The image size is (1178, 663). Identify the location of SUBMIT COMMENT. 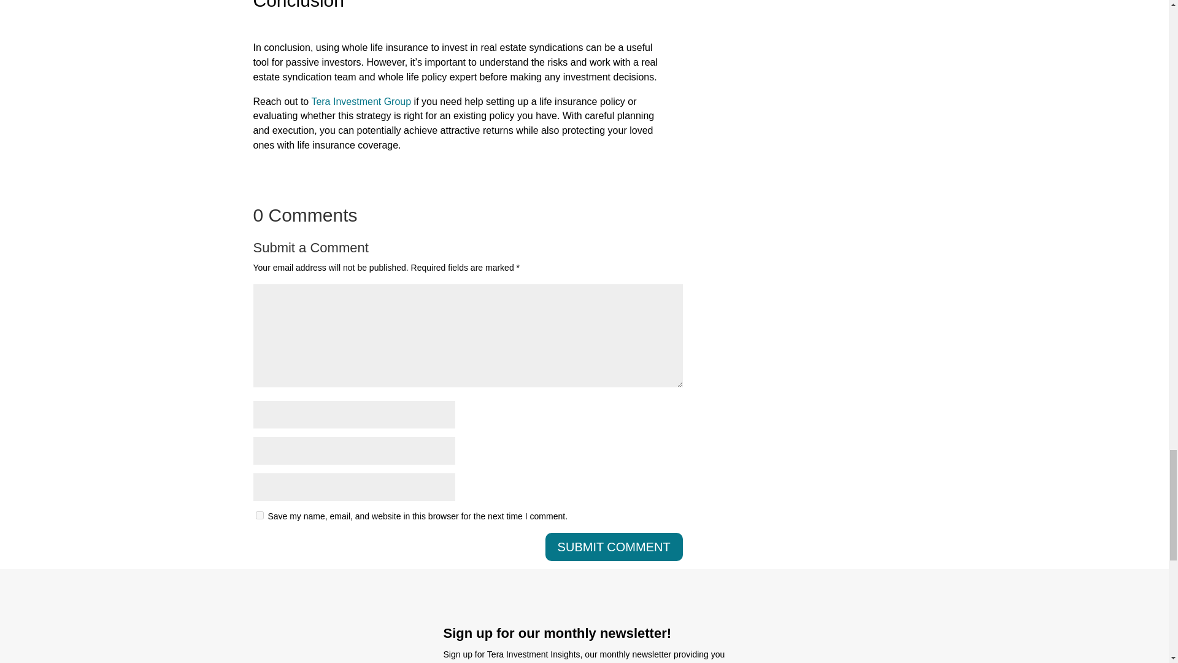
(614, 546).